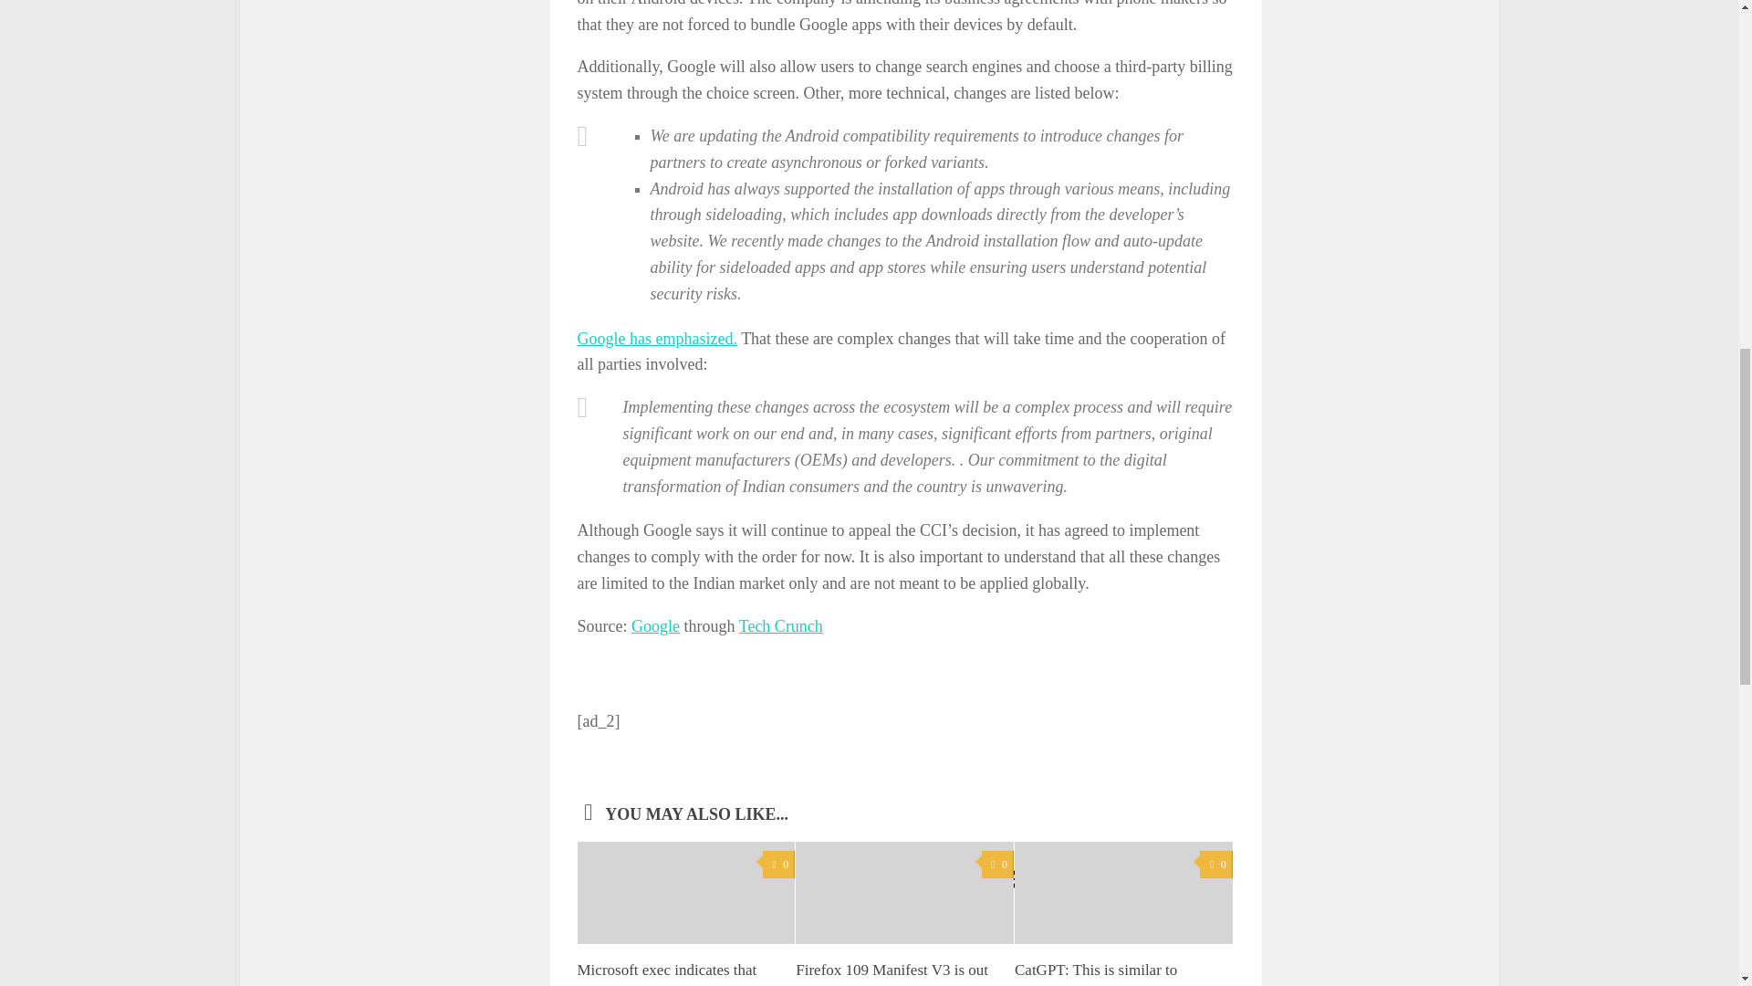 Image resolution: width=1752 pixels, height=986 pixels. Describe the element at coordinates (1215, 865) in the screenshot. I see `0` at that location.